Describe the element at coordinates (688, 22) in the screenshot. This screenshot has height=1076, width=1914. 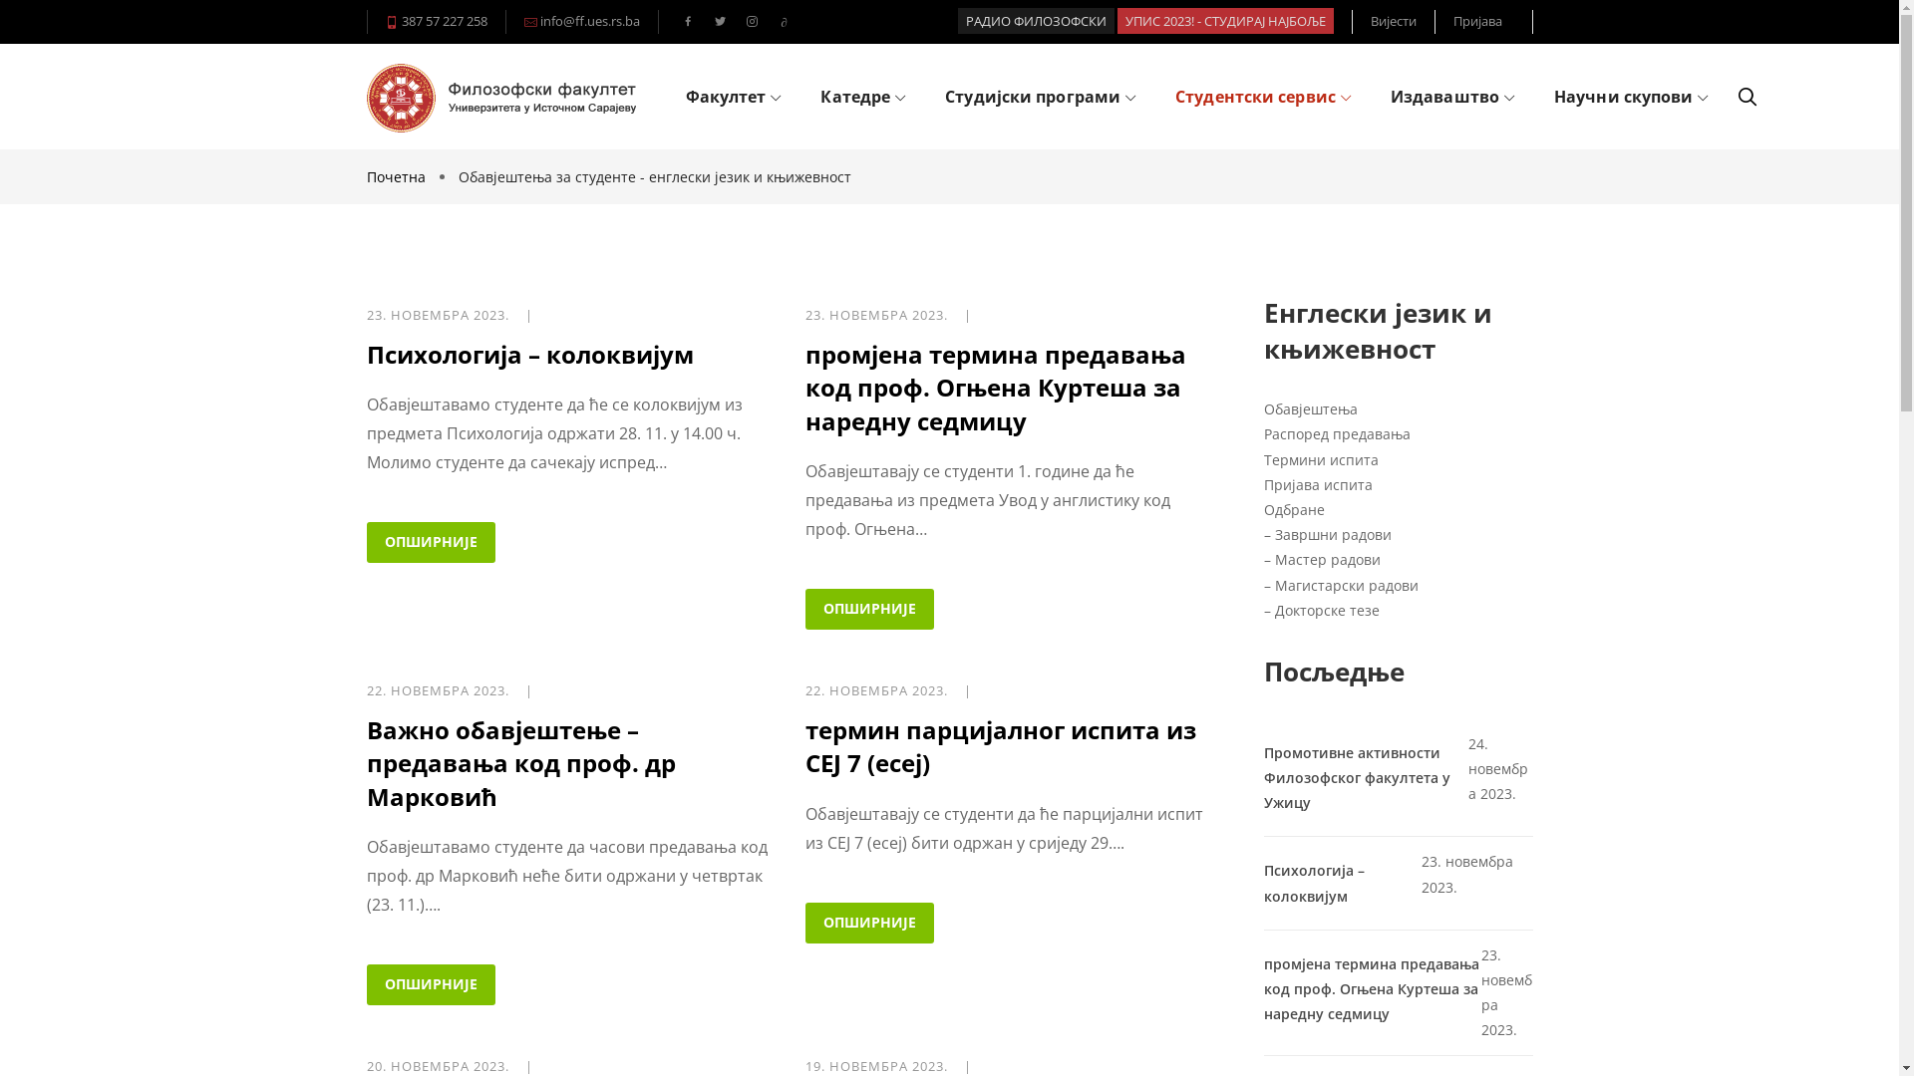
I see `Facebook` at that location.